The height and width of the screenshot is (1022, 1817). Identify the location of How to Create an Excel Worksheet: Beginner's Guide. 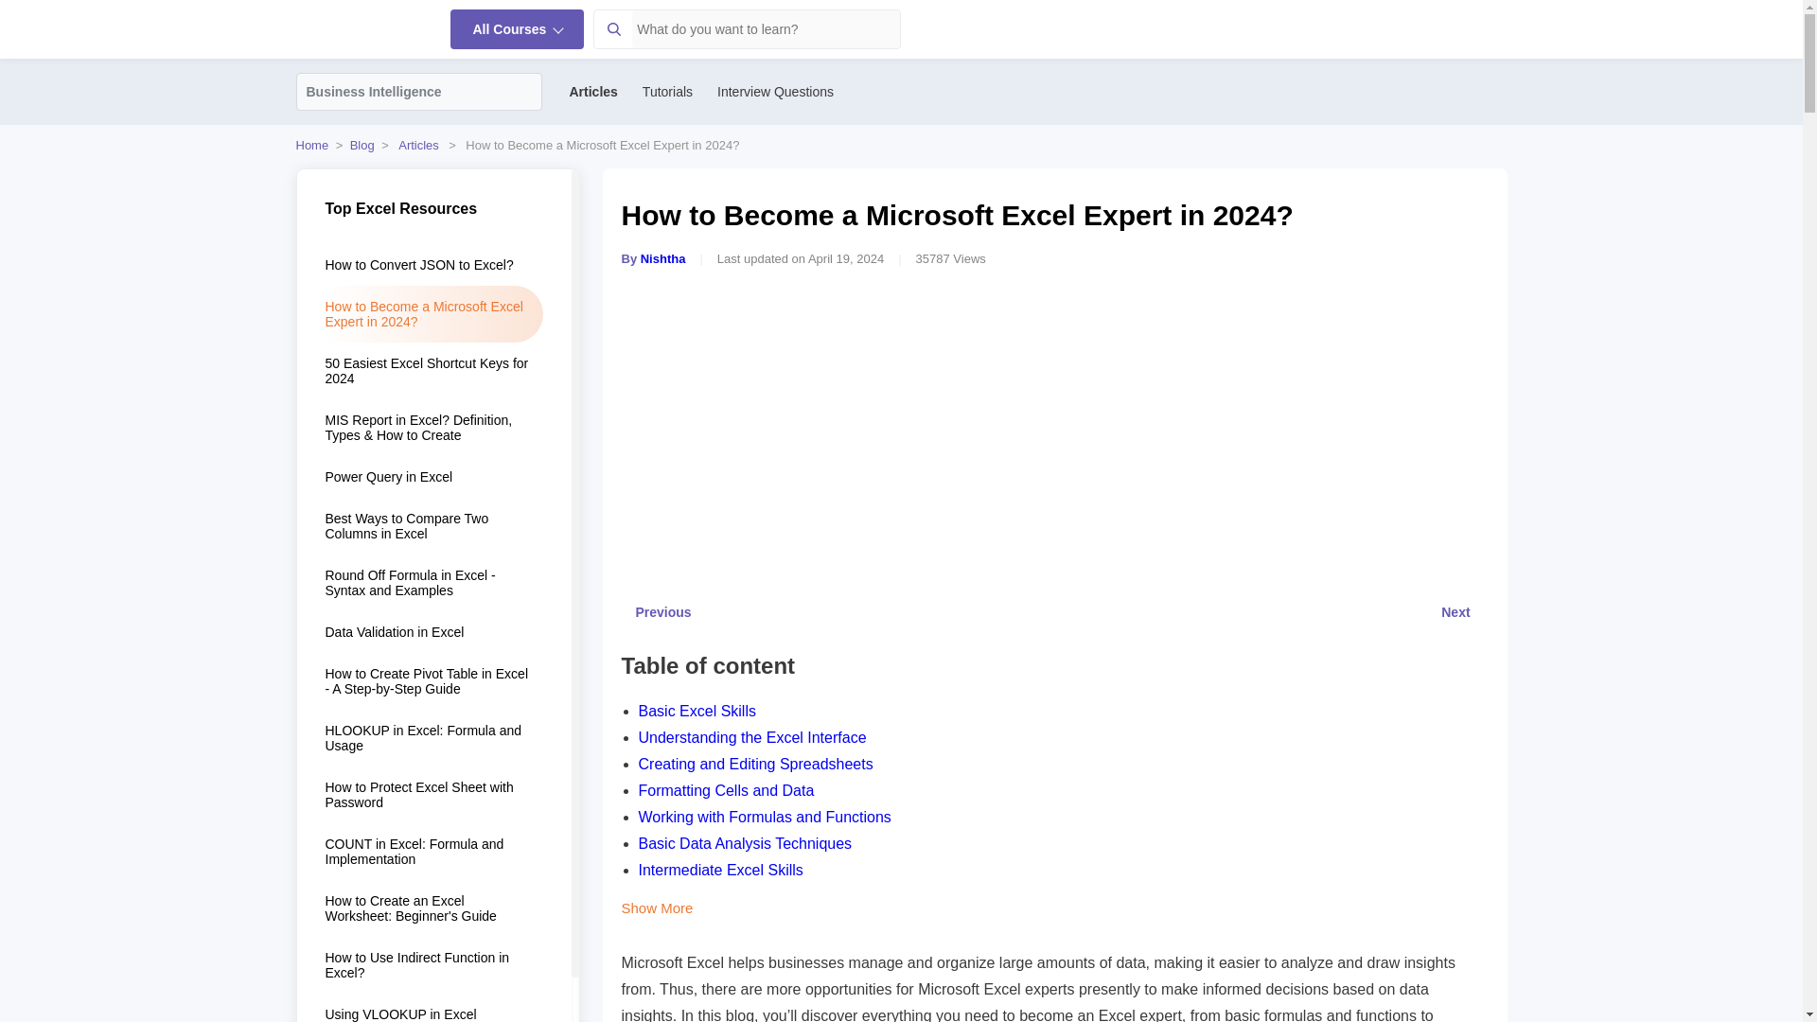
(433, 908).